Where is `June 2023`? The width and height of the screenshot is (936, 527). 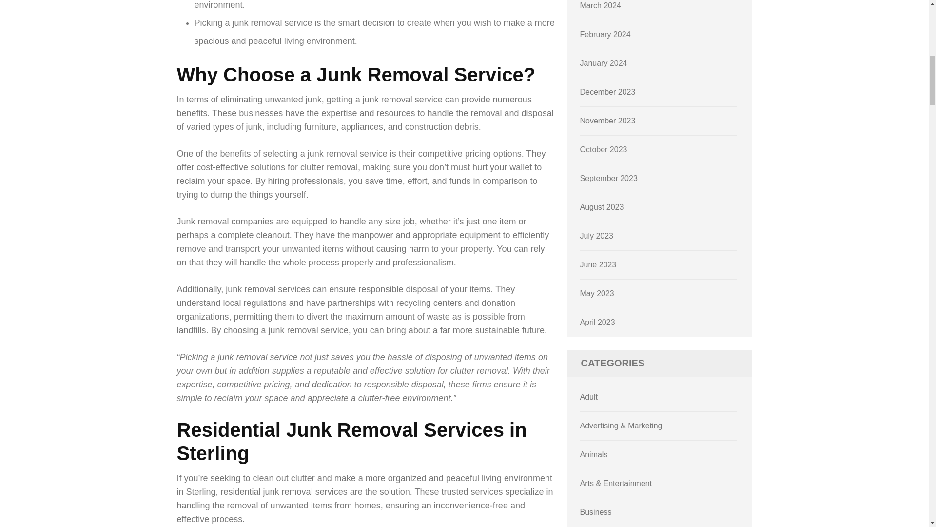
June 2023 is located at coordinates (599, 264).